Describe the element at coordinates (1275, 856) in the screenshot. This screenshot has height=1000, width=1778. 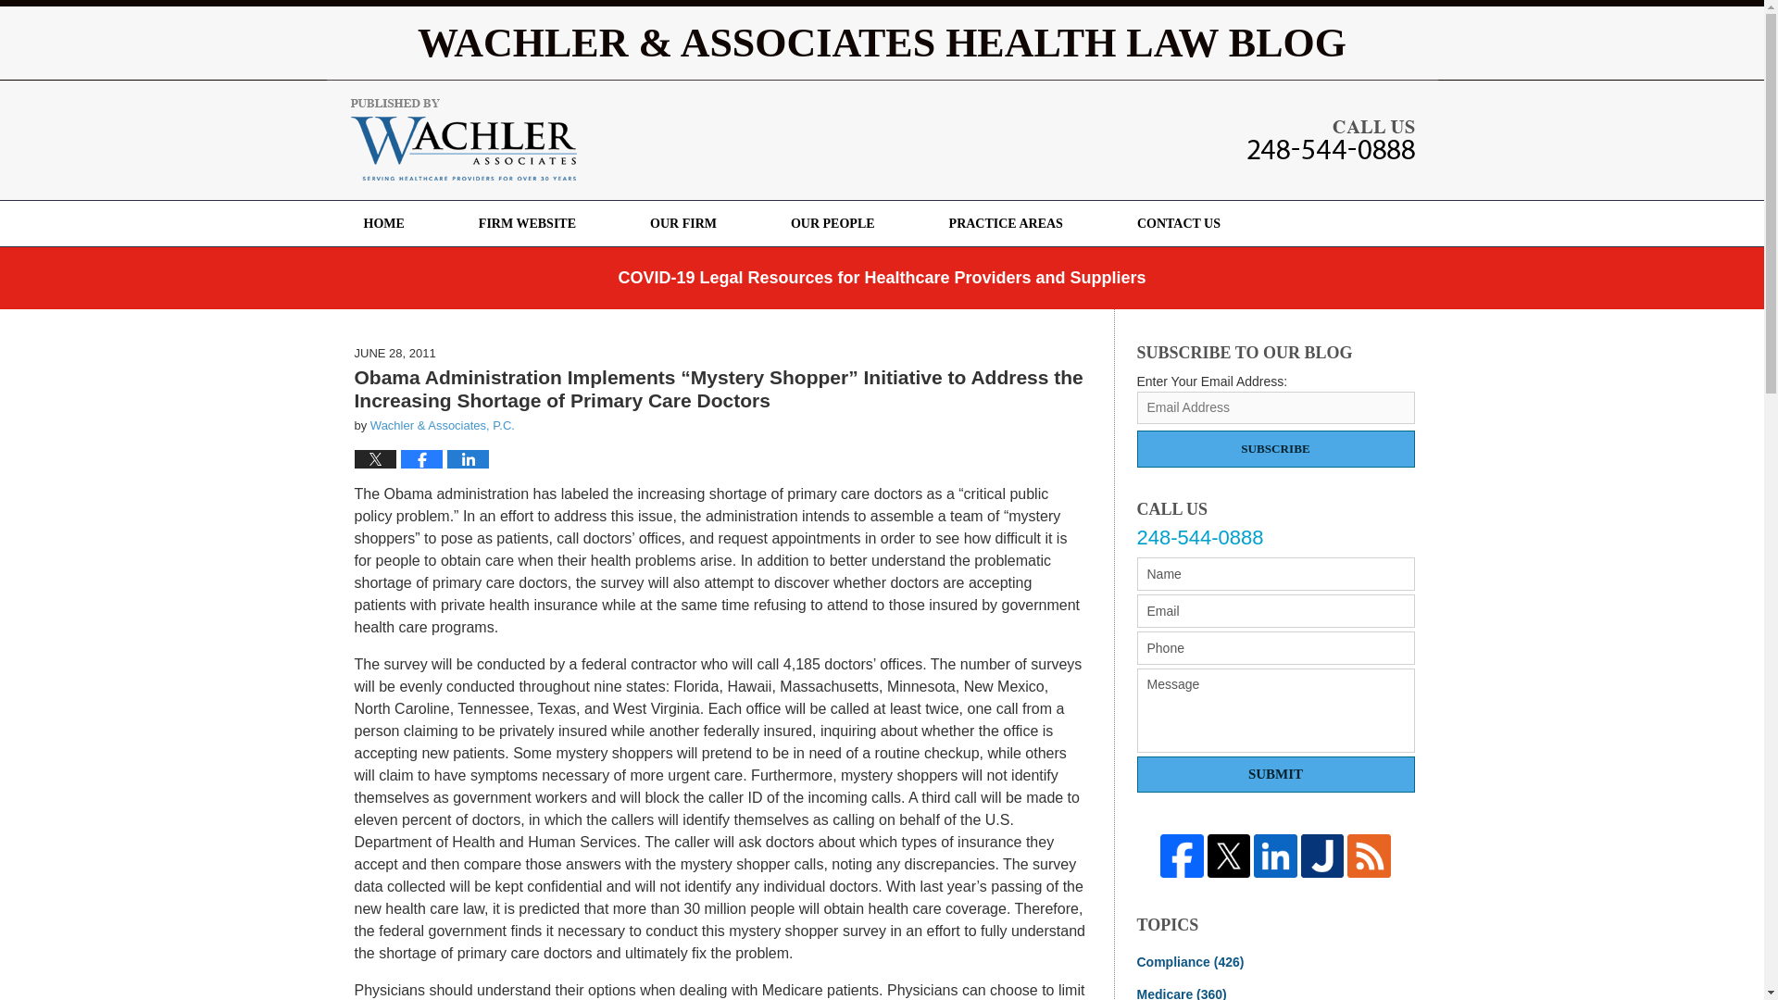
I see `LinkedIn` at that location.